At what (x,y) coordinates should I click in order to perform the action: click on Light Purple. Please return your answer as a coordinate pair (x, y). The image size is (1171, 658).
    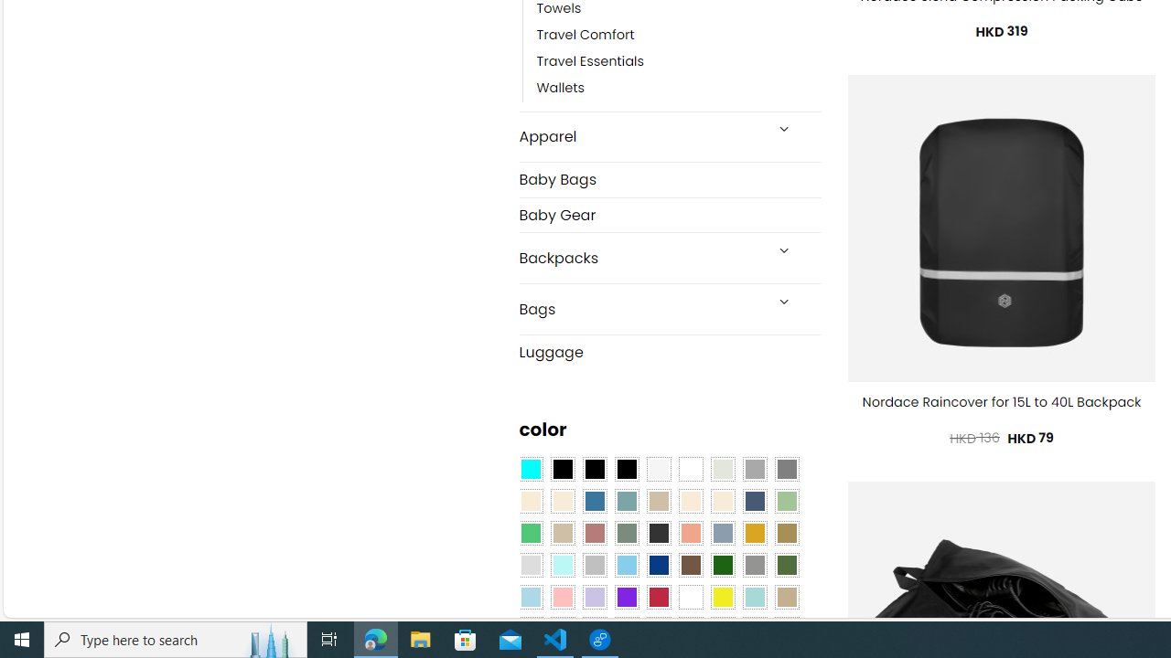
    Looking at the image, I should click on (595, 597).